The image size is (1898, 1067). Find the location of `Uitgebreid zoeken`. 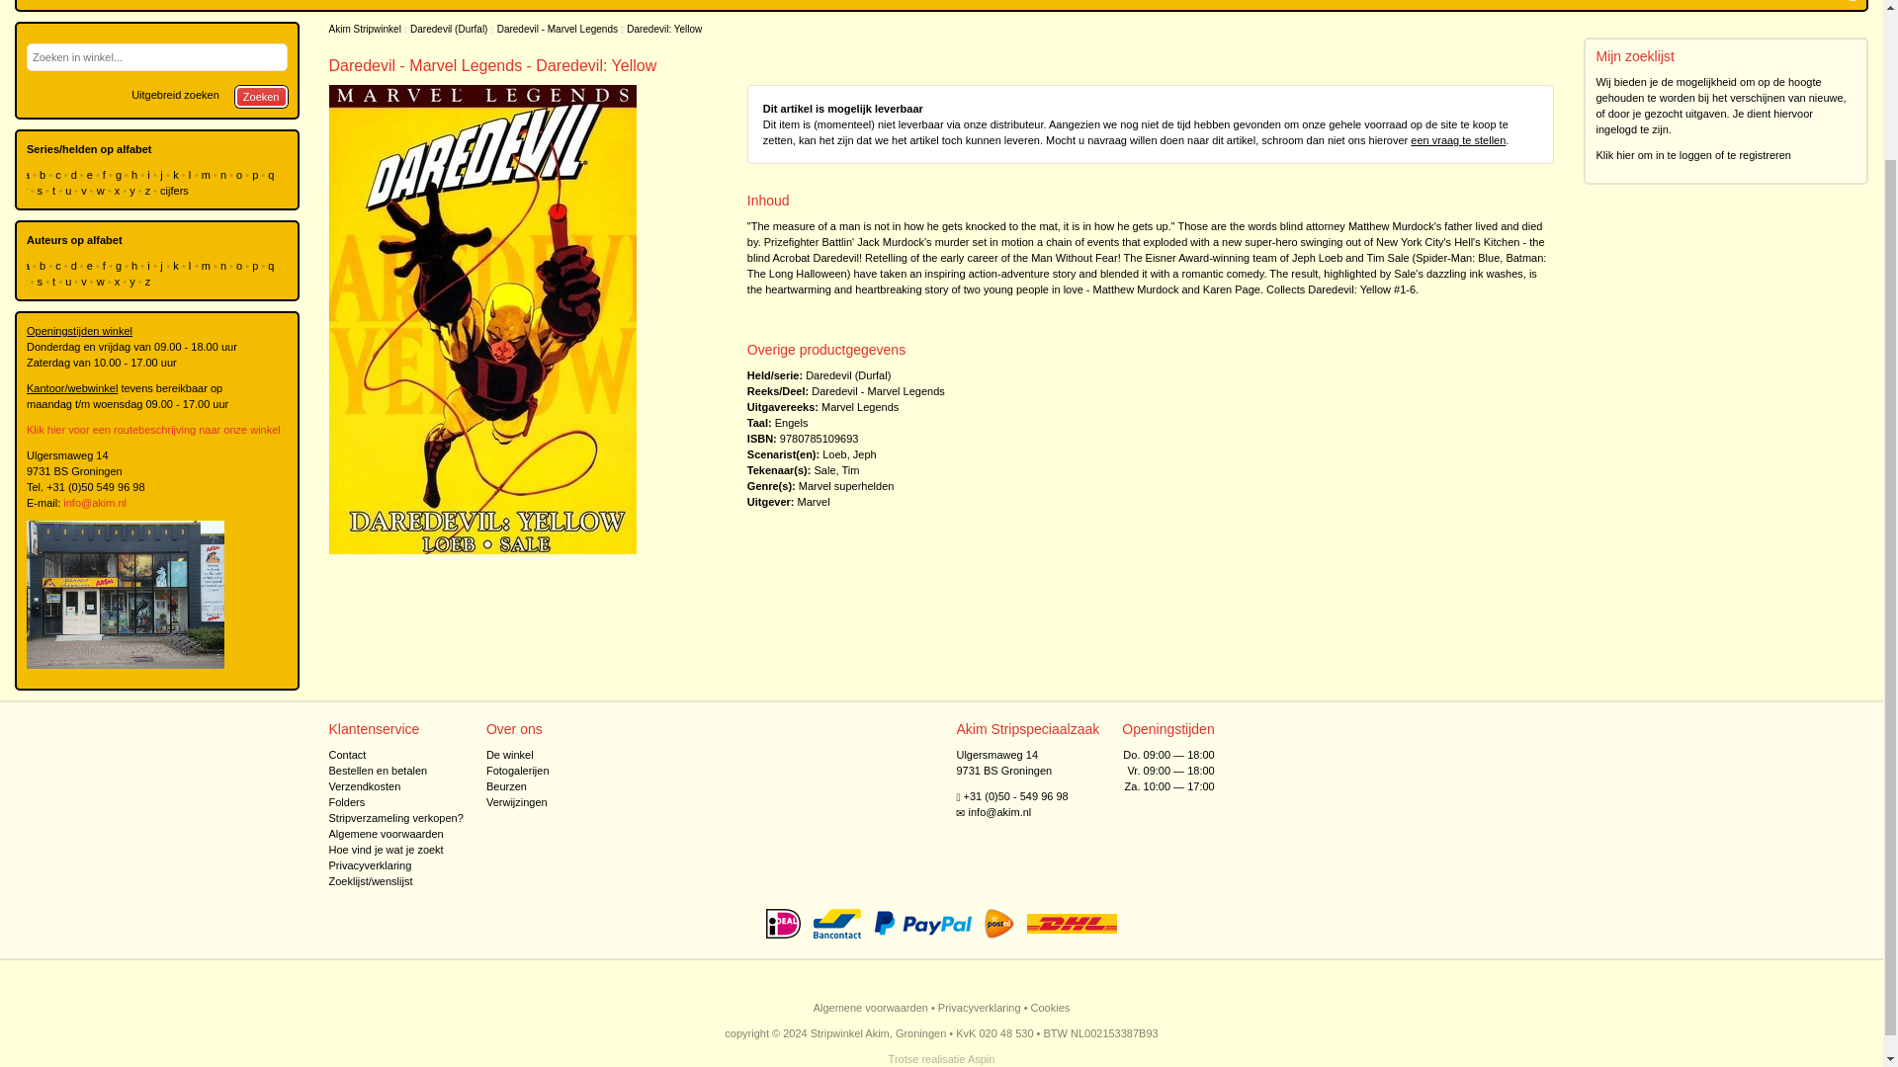

Uitgebreid zoeken is located at coordinates (175, 95).